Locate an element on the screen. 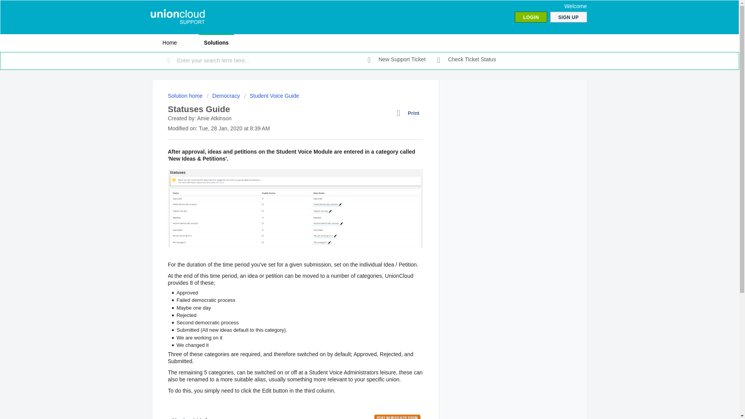  Check Ticket Status is located at coordinates (466, 60).